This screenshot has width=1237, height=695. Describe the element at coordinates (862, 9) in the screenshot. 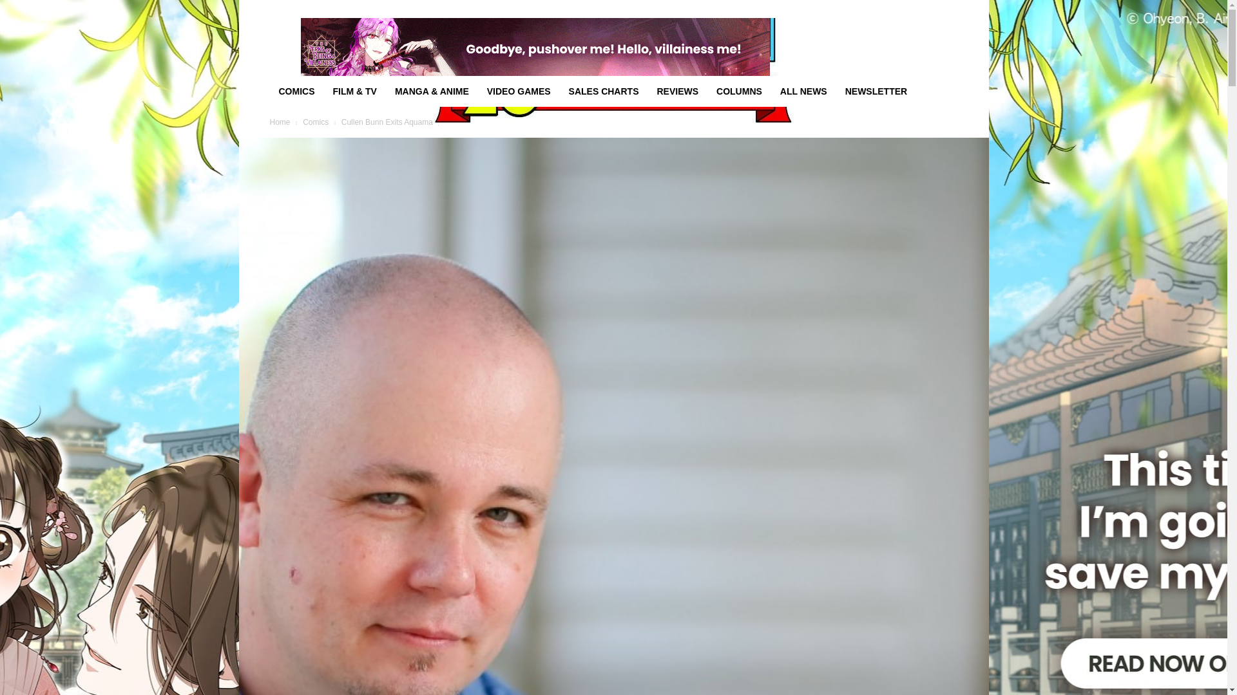

I see `Facebook` at that location.